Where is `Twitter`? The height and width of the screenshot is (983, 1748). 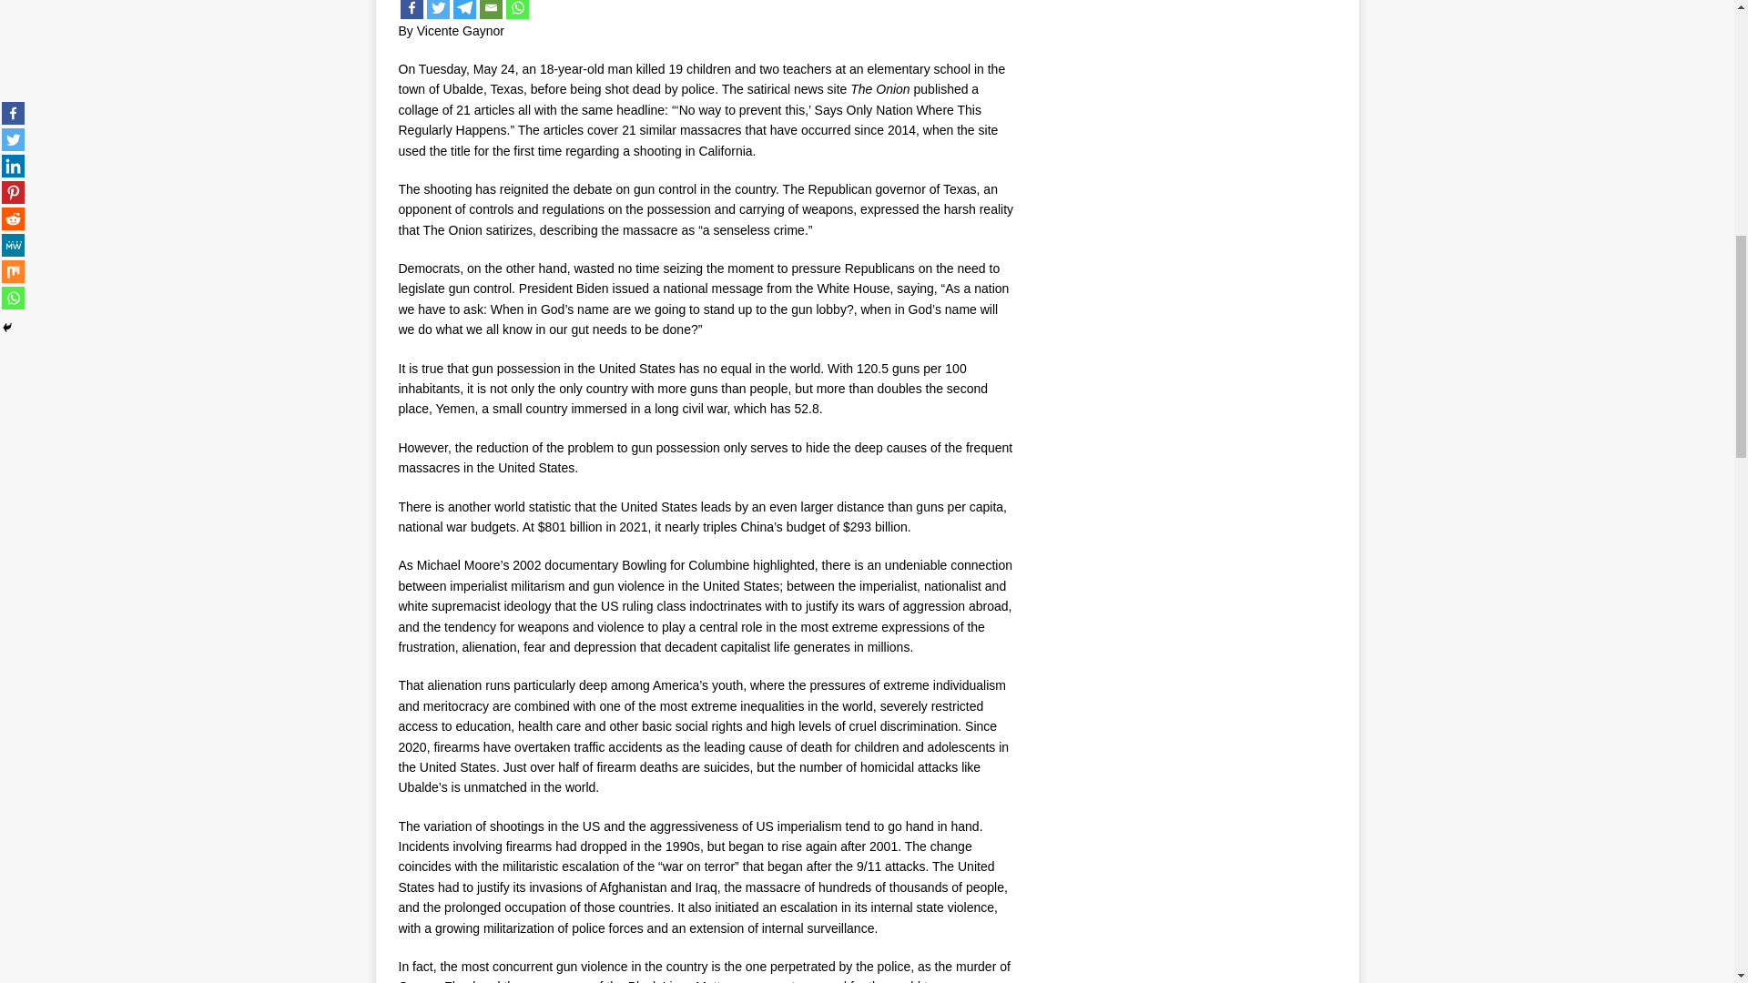 Twitter is located at coordinates (437, 9).